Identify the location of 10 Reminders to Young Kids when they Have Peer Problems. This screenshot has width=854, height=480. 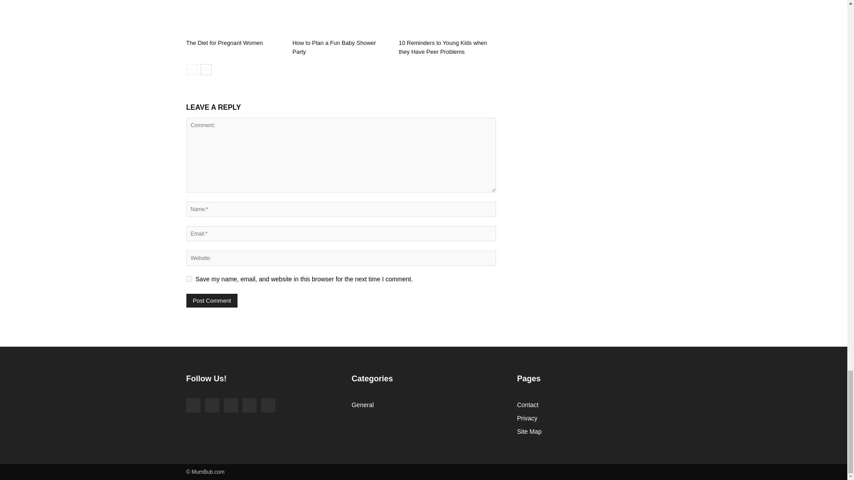
(447, 18).